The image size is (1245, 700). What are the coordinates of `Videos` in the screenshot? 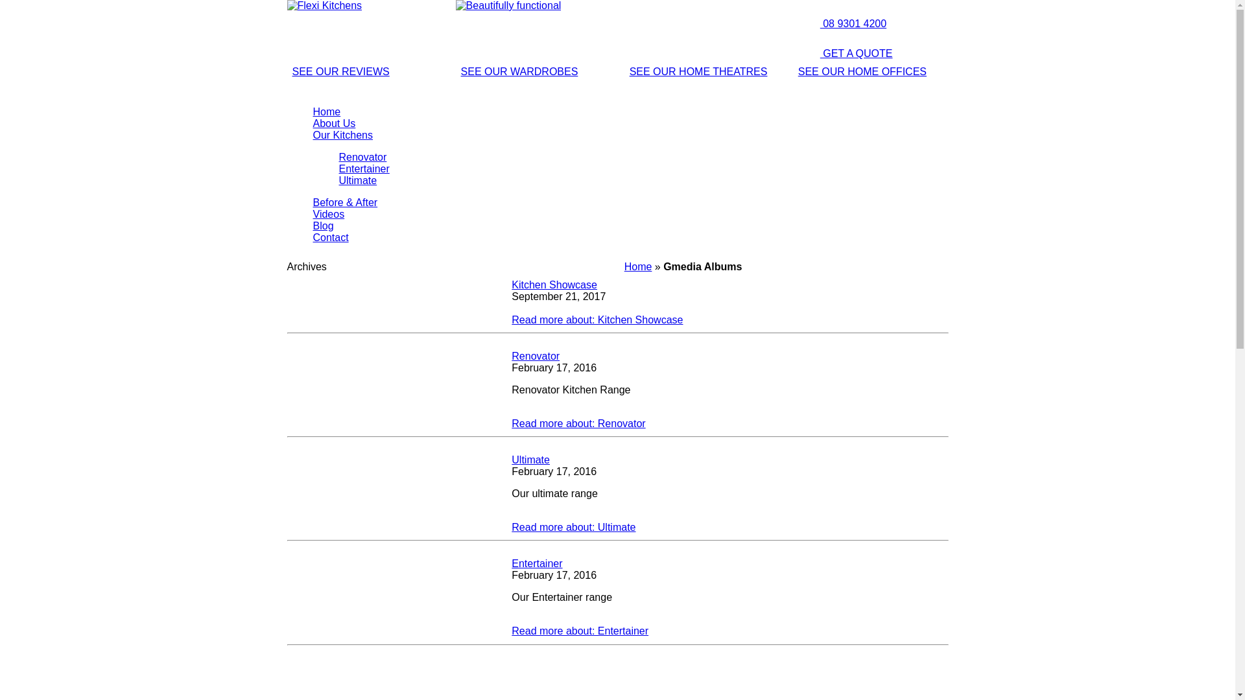 It's located at (328, 214).